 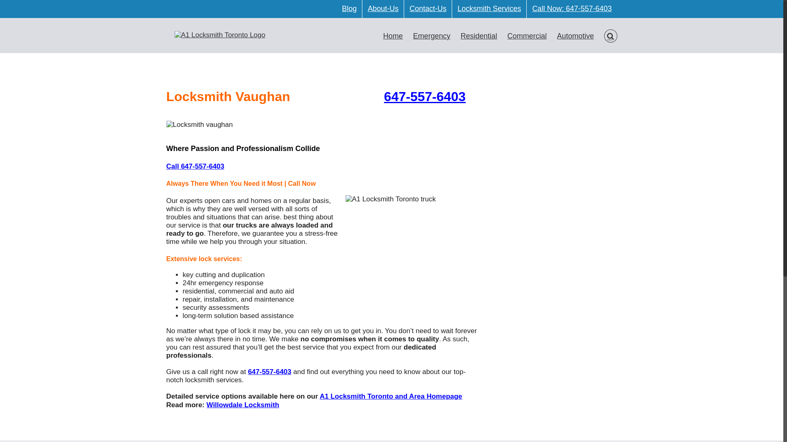 What do you see at coordinates (432, 36) in the screenshot?
I see `Emergency` at bounding box center [432, 36].